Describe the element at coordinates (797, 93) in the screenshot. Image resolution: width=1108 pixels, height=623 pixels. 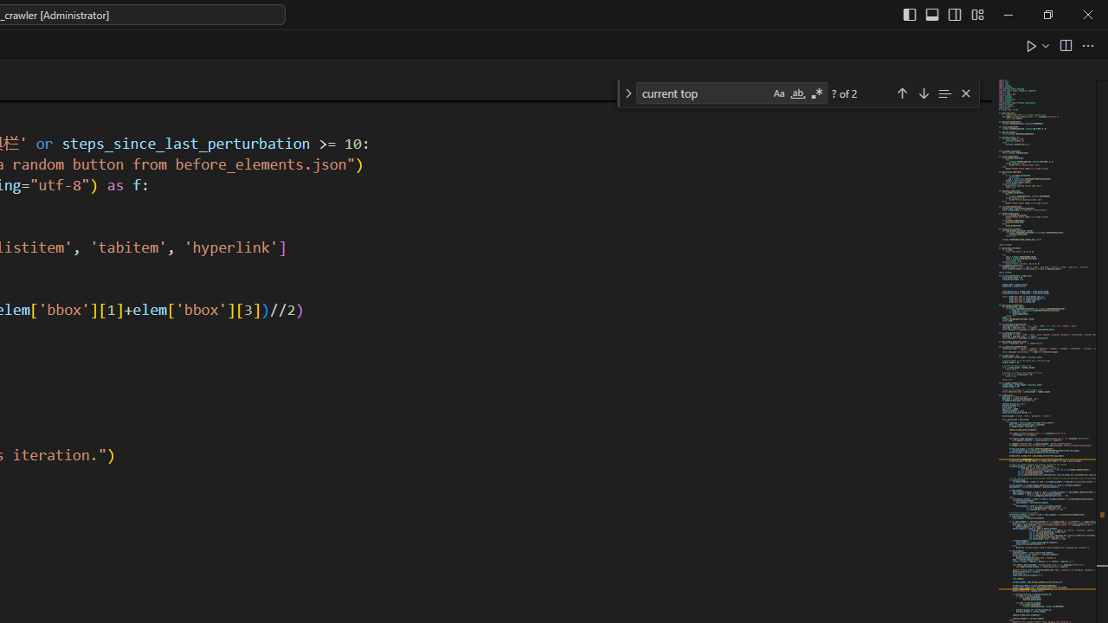
I see `Match Whole Word (Alt+W)` at that location.